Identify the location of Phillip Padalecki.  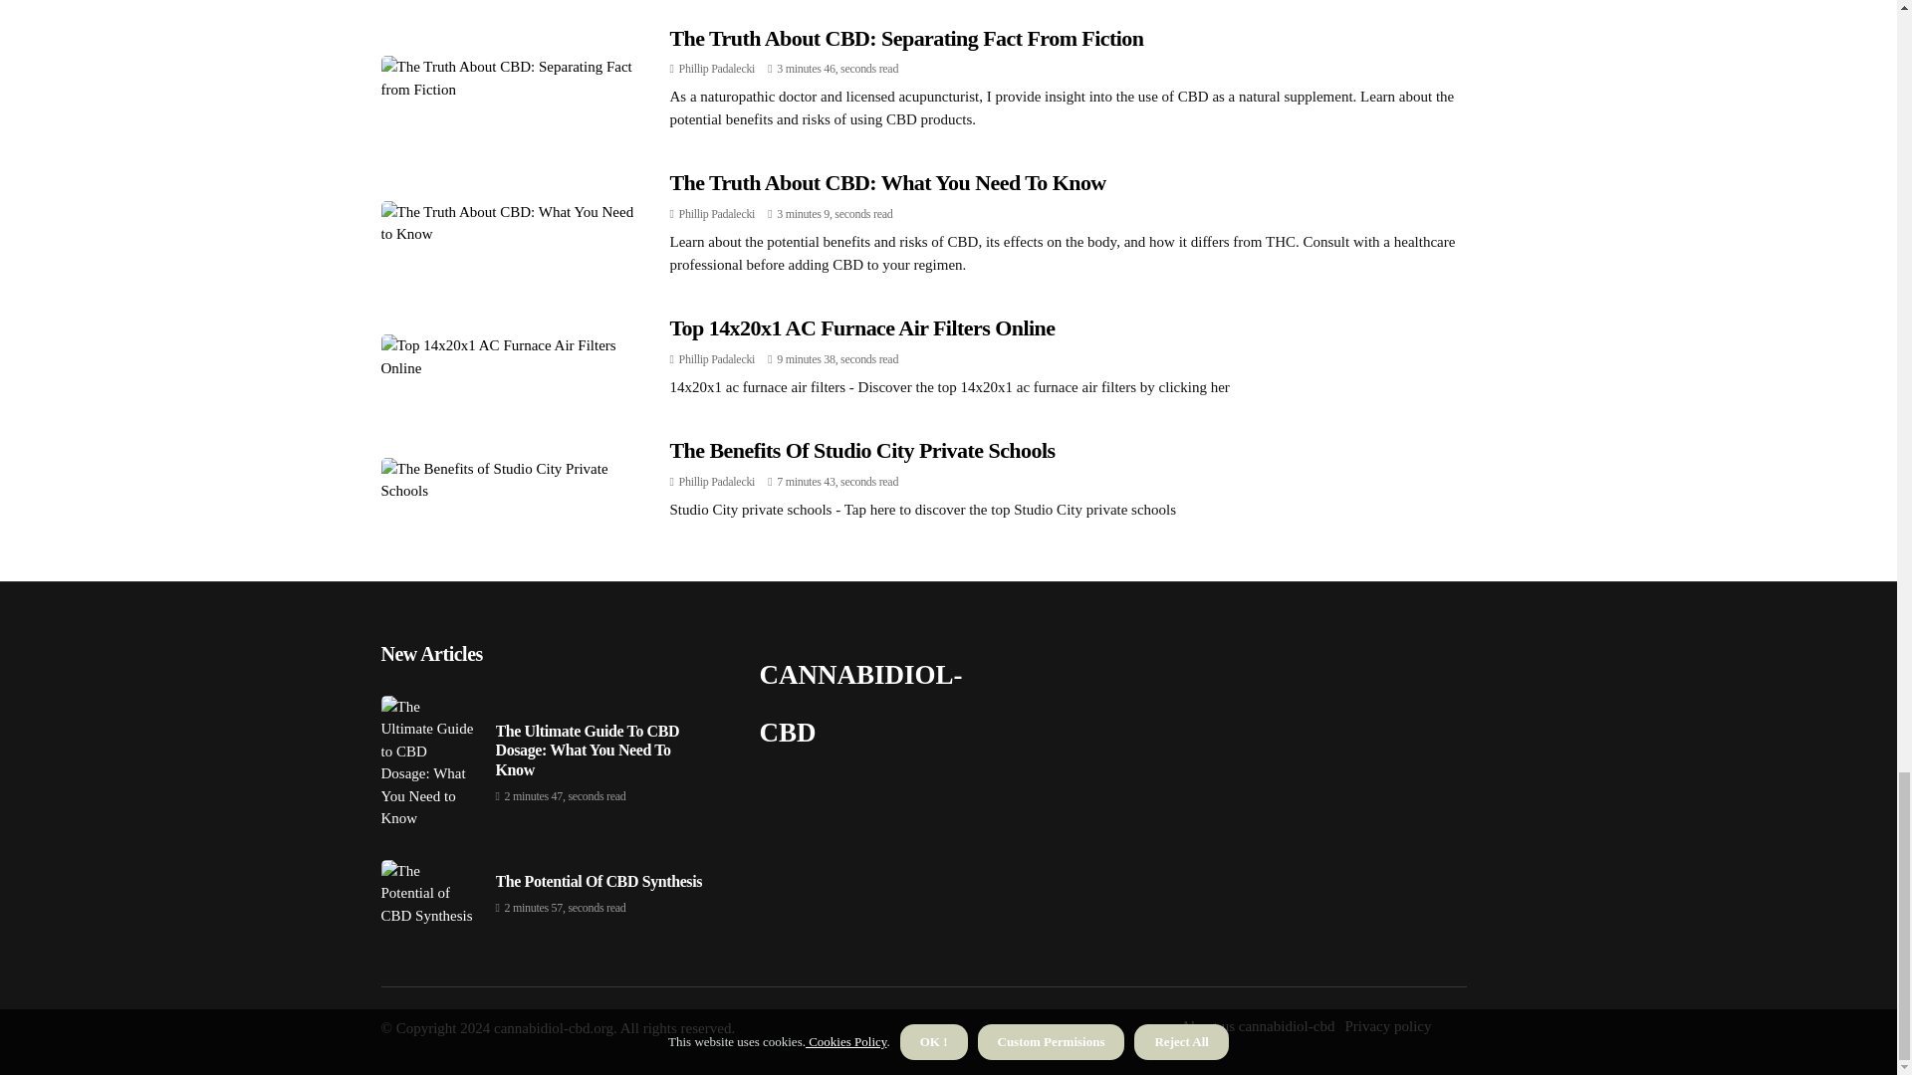
(717, 359).